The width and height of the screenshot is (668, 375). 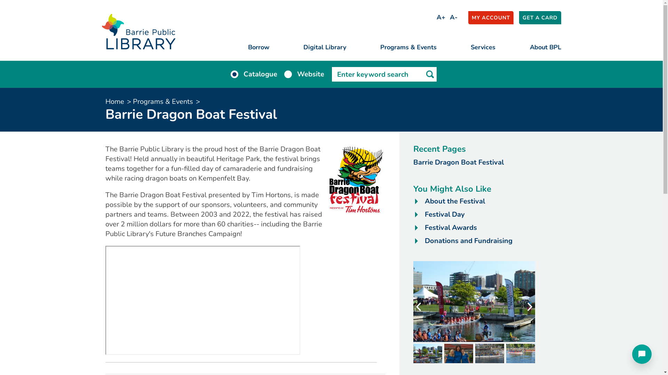 What do you see at coordinates (454, 201) in the screenshot?
I see `About the Festival` at bounding box center [454, 201].